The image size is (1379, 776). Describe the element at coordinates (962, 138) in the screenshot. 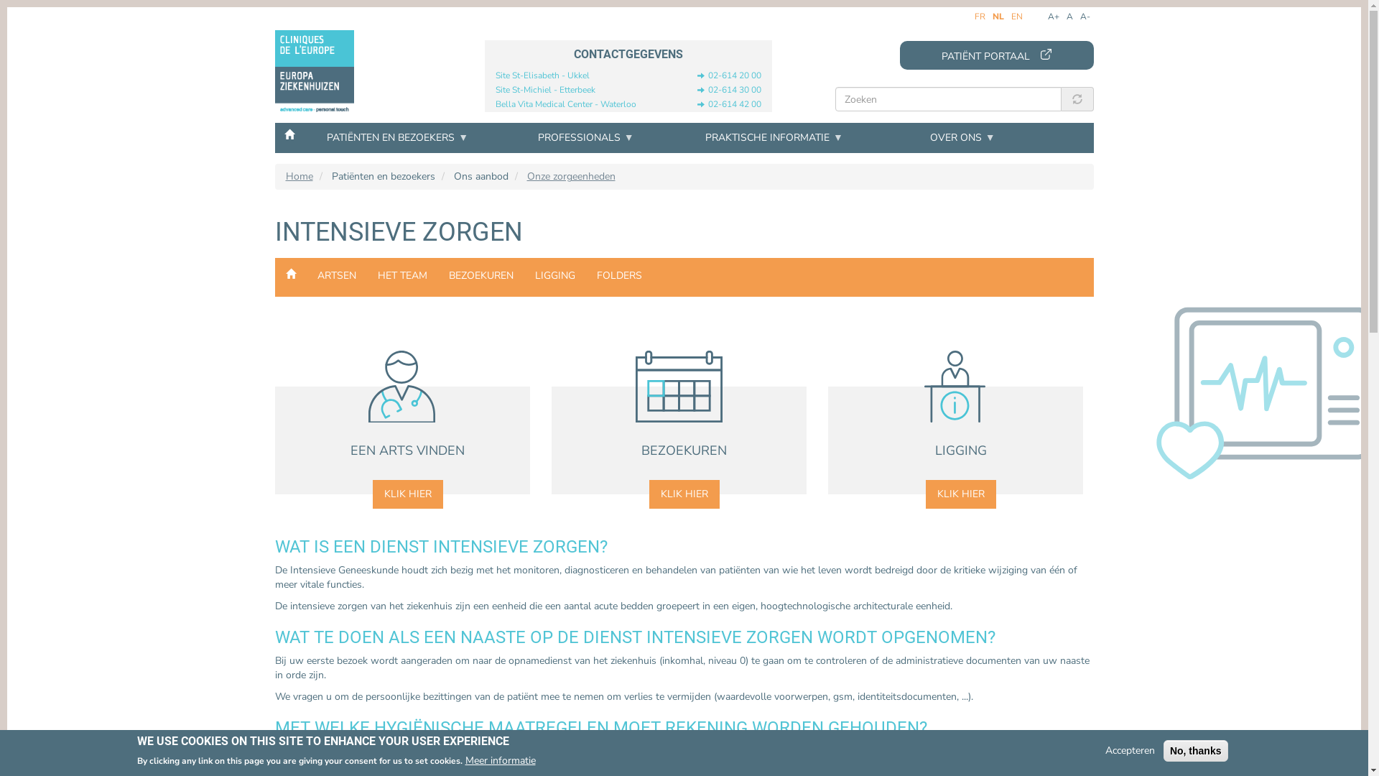

I see `OVER ONS` at that location.